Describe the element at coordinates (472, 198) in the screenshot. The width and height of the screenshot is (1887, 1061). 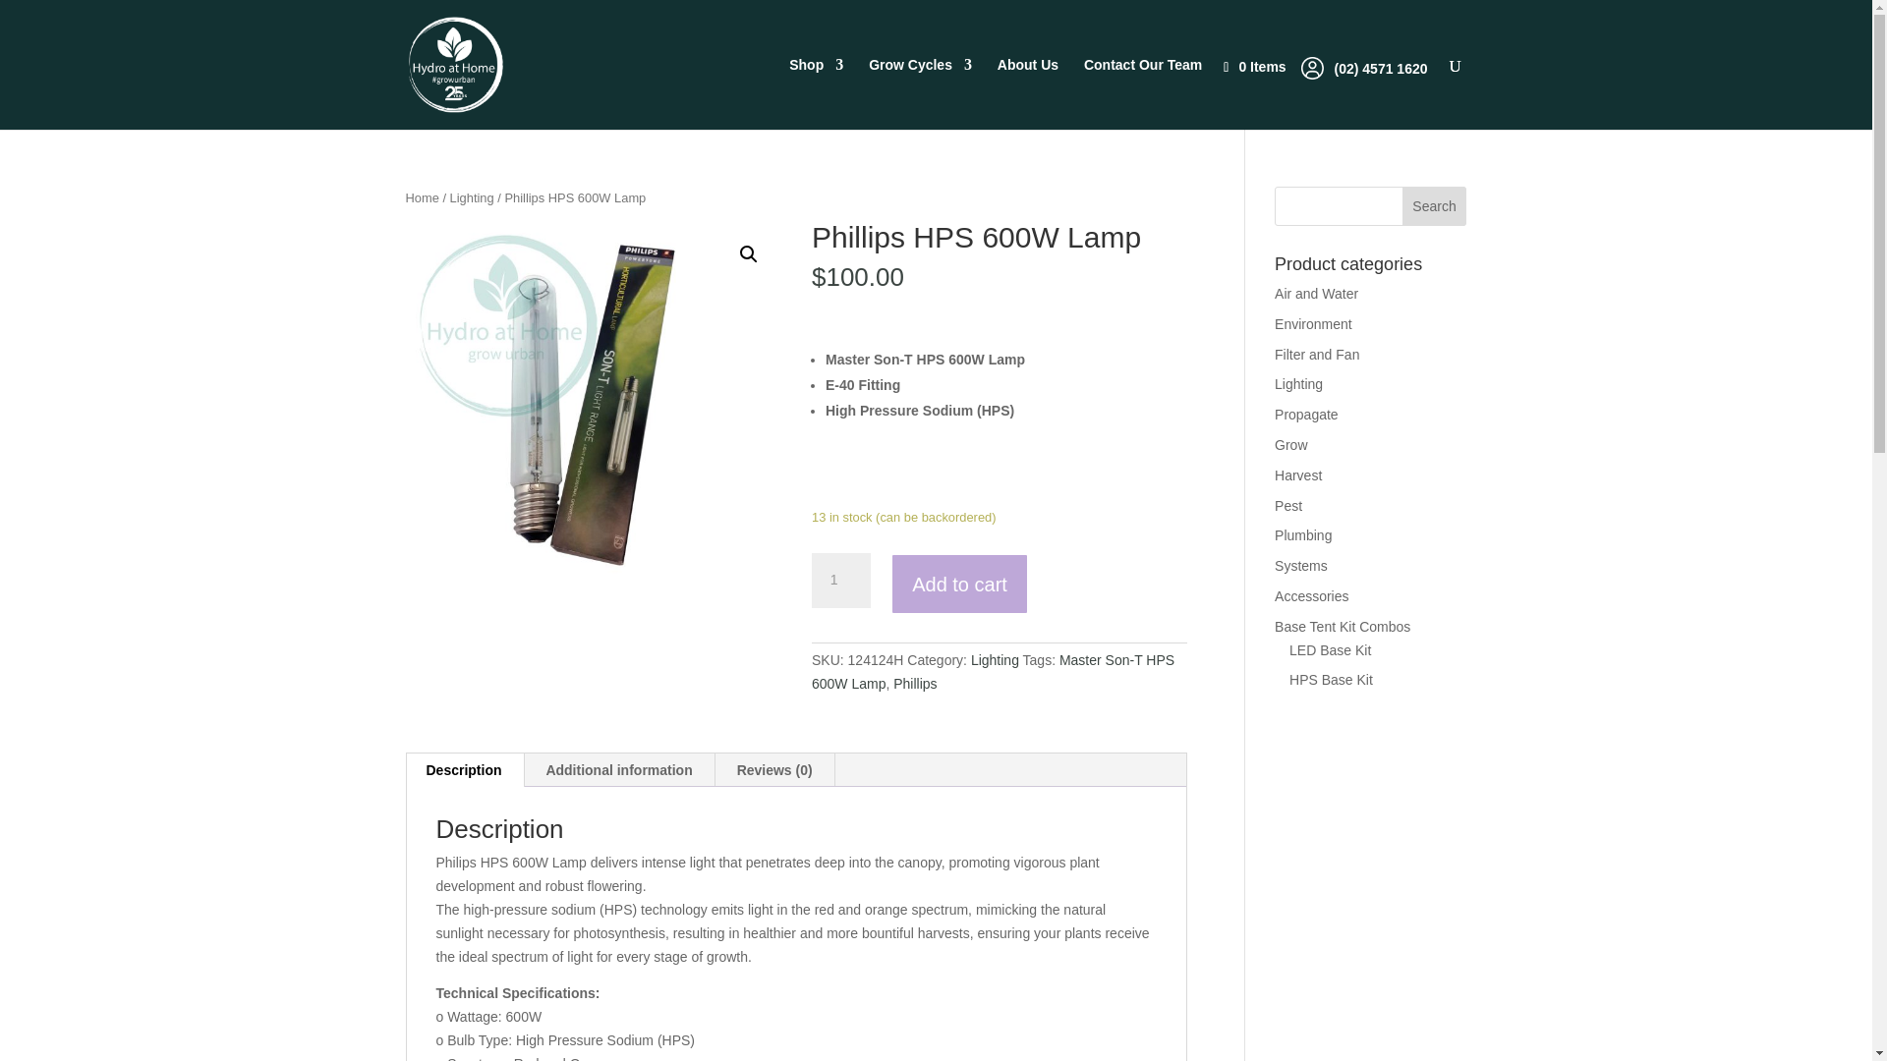
I see `Lighting` at that location.